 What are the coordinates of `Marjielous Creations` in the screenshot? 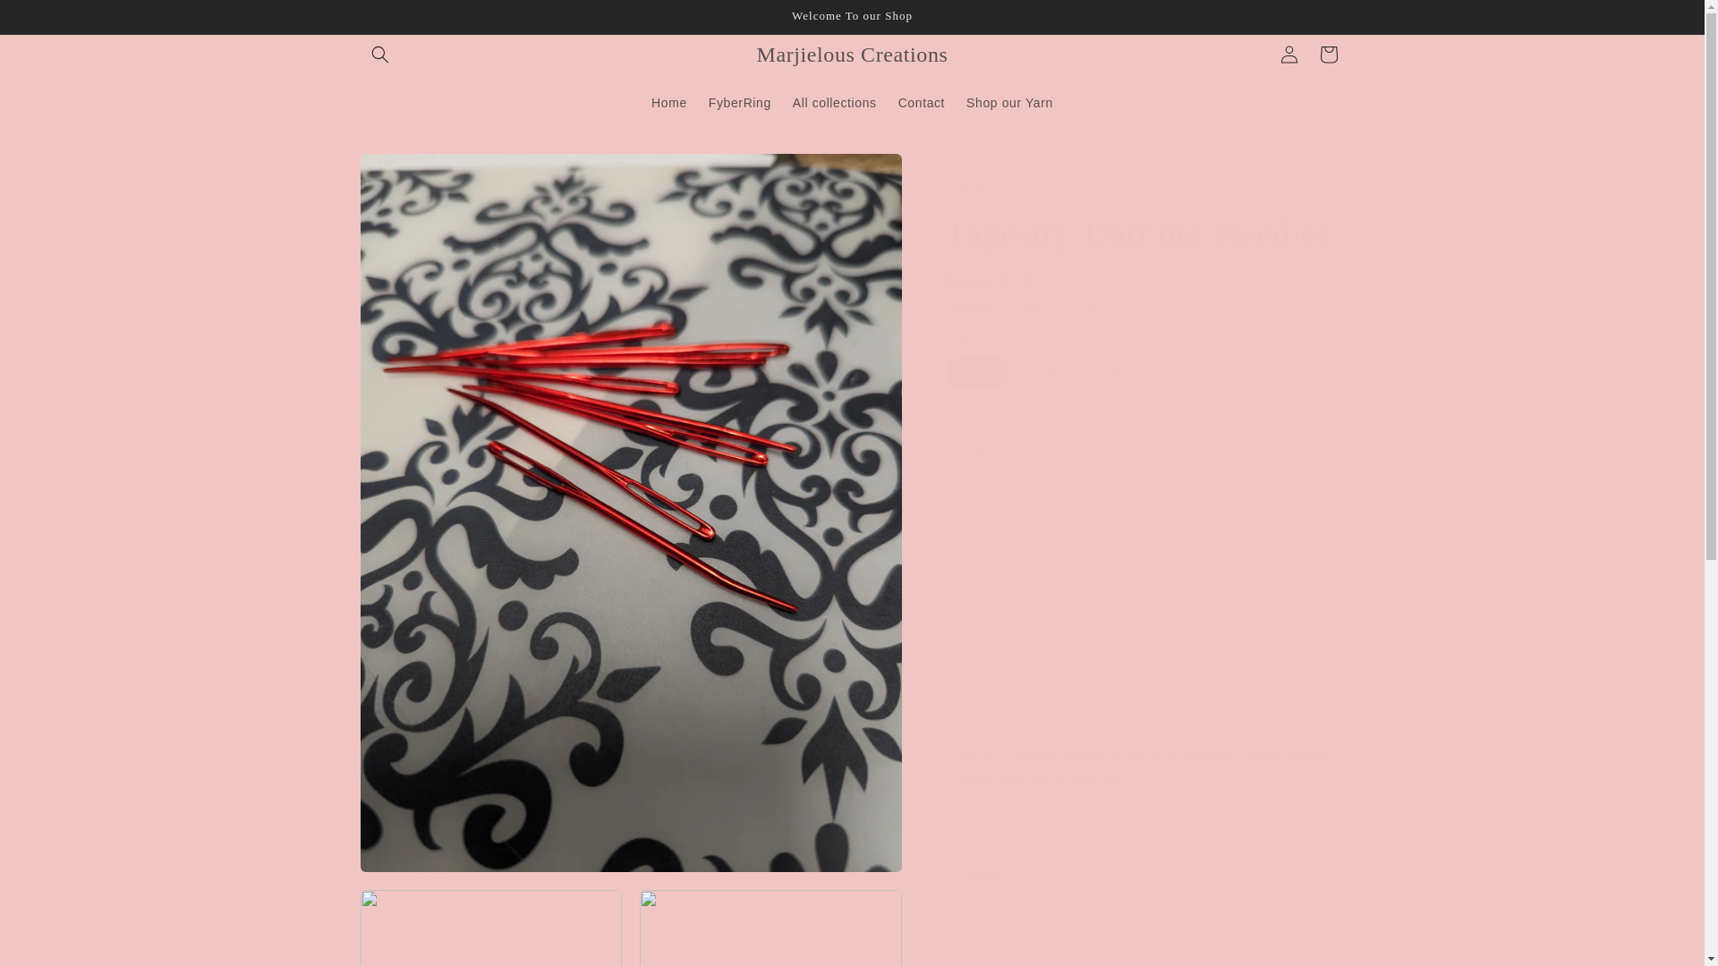 It's located at (852, 55).